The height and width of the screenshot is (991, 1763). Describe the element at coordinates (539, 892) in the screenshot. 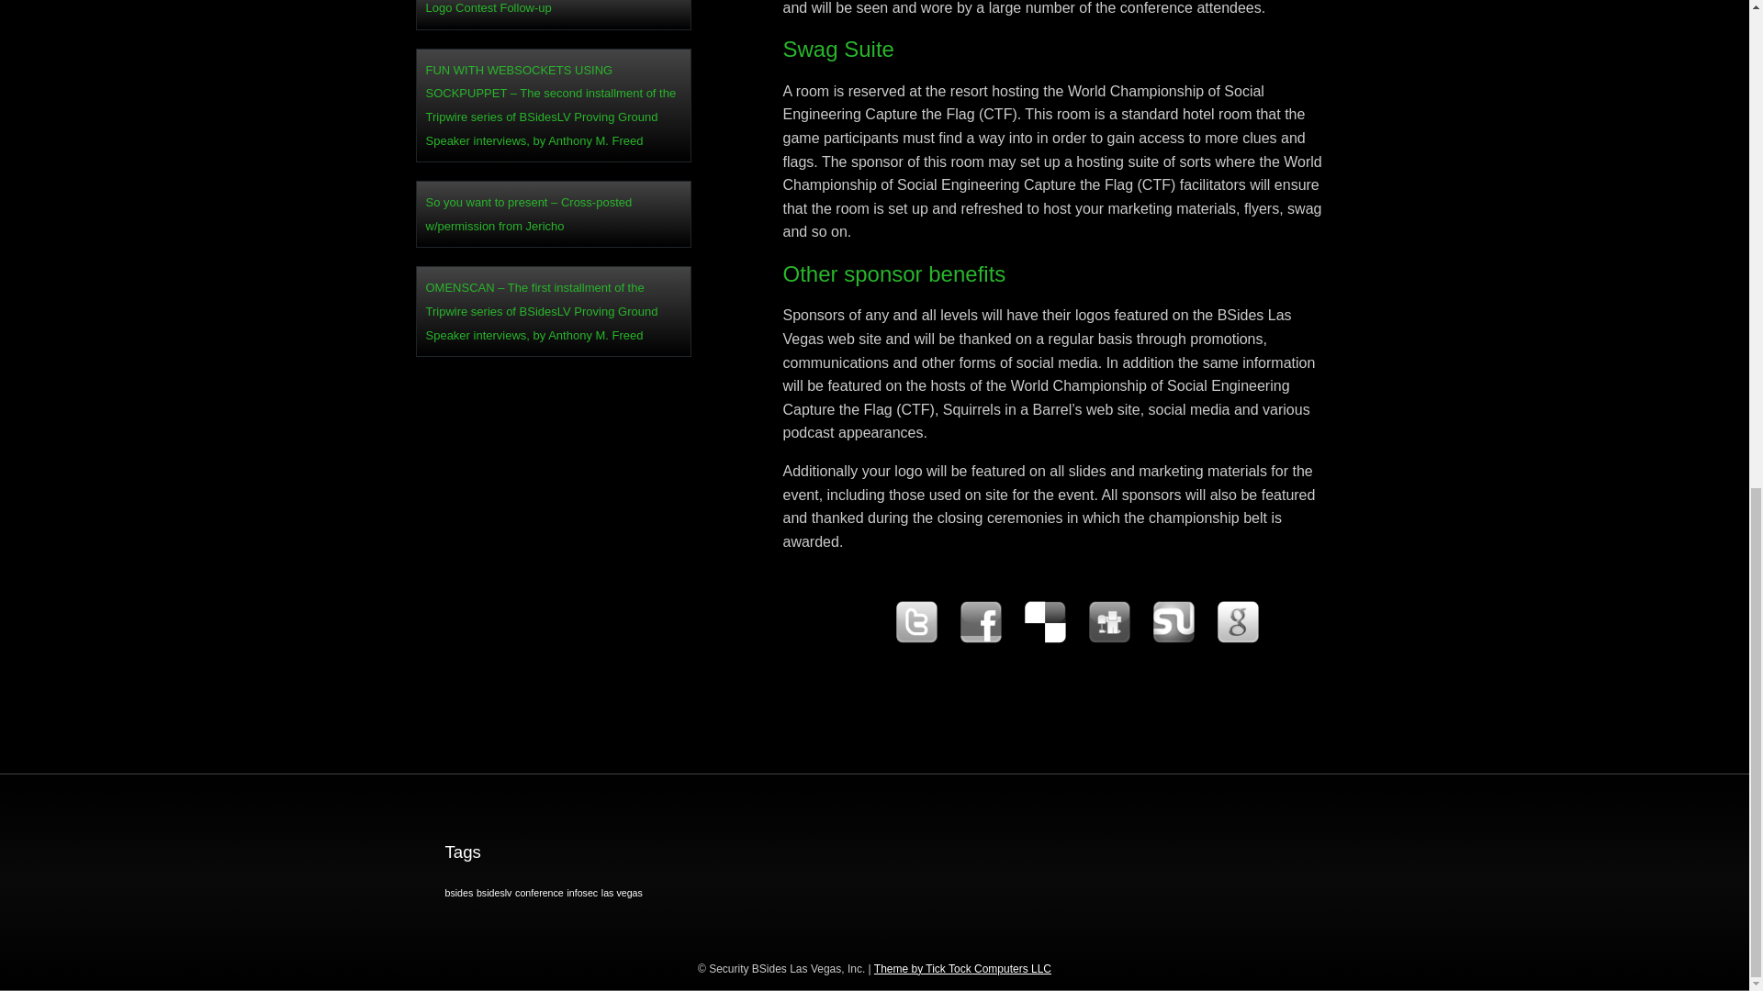

I see `1 topic` at that location.